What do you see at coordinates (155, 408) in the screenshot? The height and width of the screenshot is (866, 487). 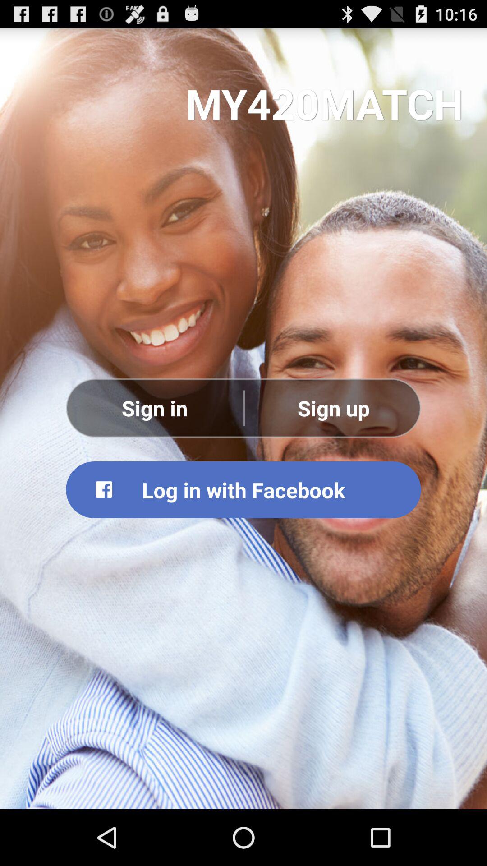 I see `click the item on the left` at bounding box center [155, 408].